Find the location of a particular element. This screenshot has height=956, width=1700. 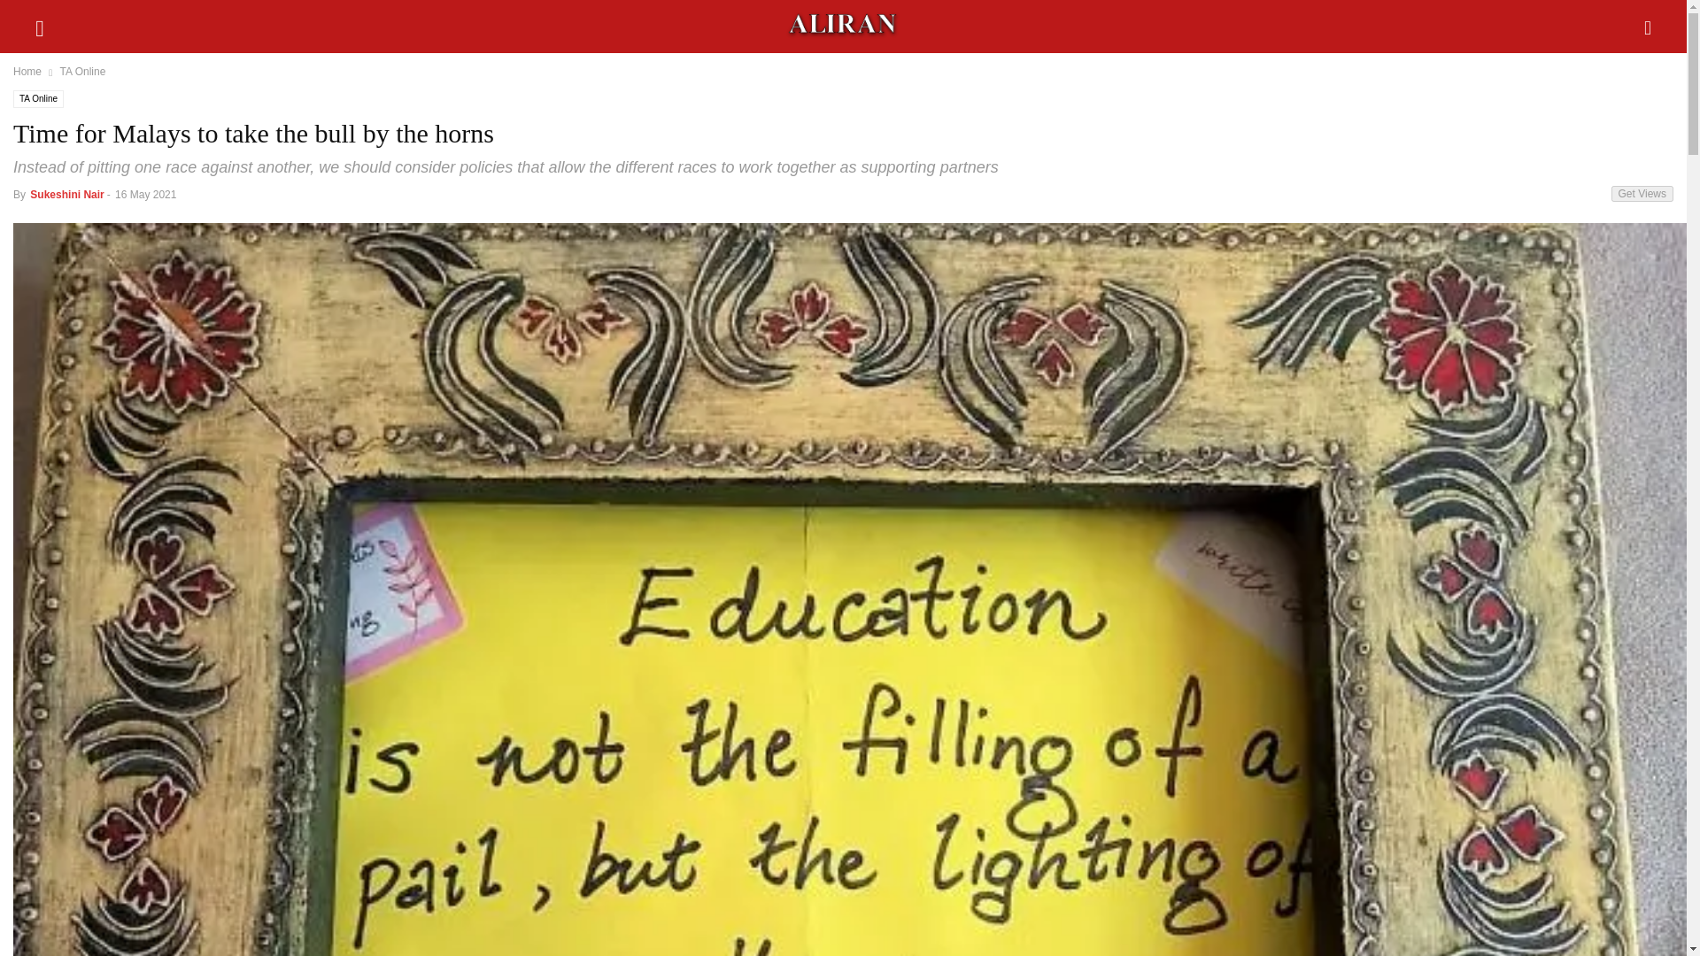

TA Online is located at coordinates (82, 71).